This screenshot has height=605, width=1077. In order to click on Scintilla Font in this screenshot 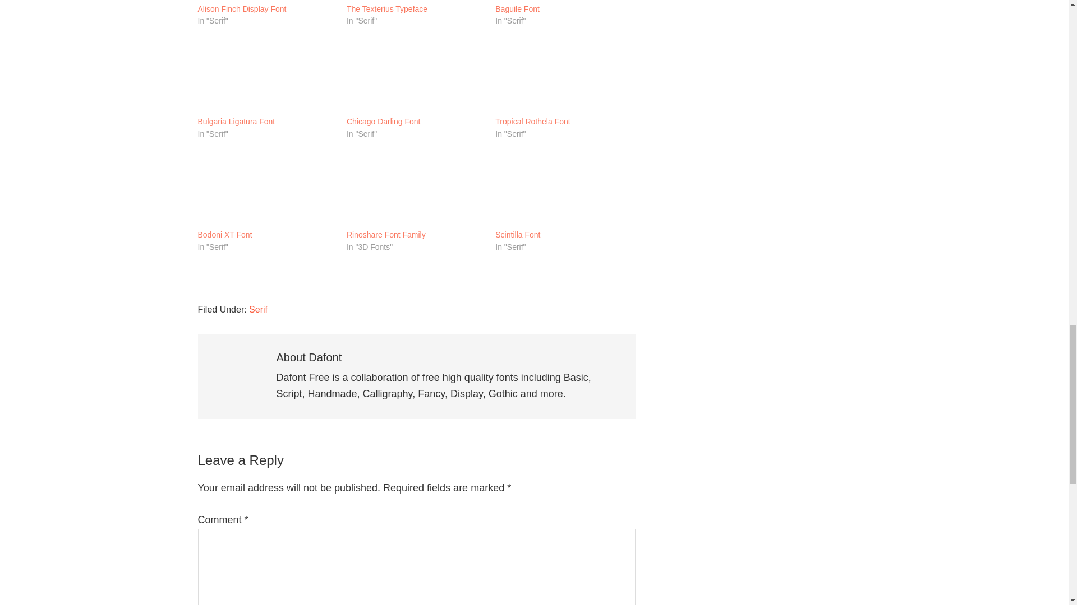, I will do `click(518, 235)`.